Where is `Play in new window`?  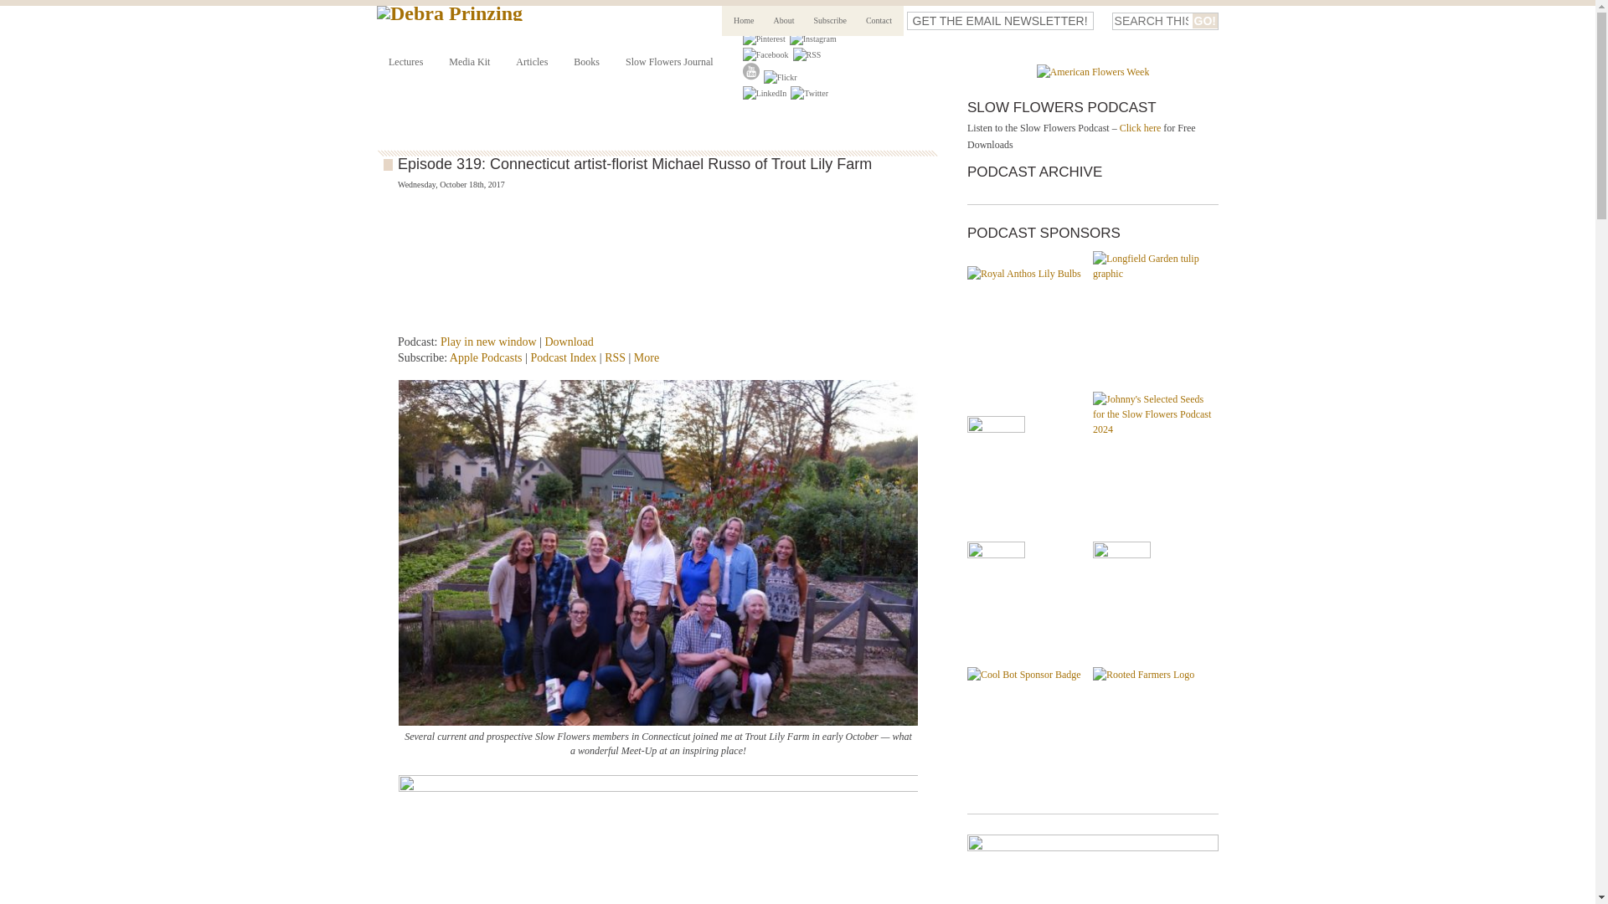 Play in new window is located at coordinates (489, 342).